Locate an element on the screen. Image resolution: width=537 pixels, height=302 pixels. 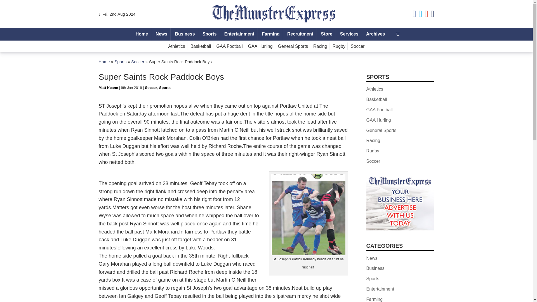
GAA Football is located at coordinates (229, 46).